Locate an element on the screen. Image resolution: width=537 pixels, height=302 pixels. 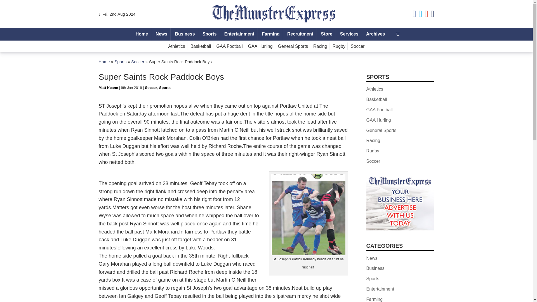
GAA Football is located at coordinates (229, 46).